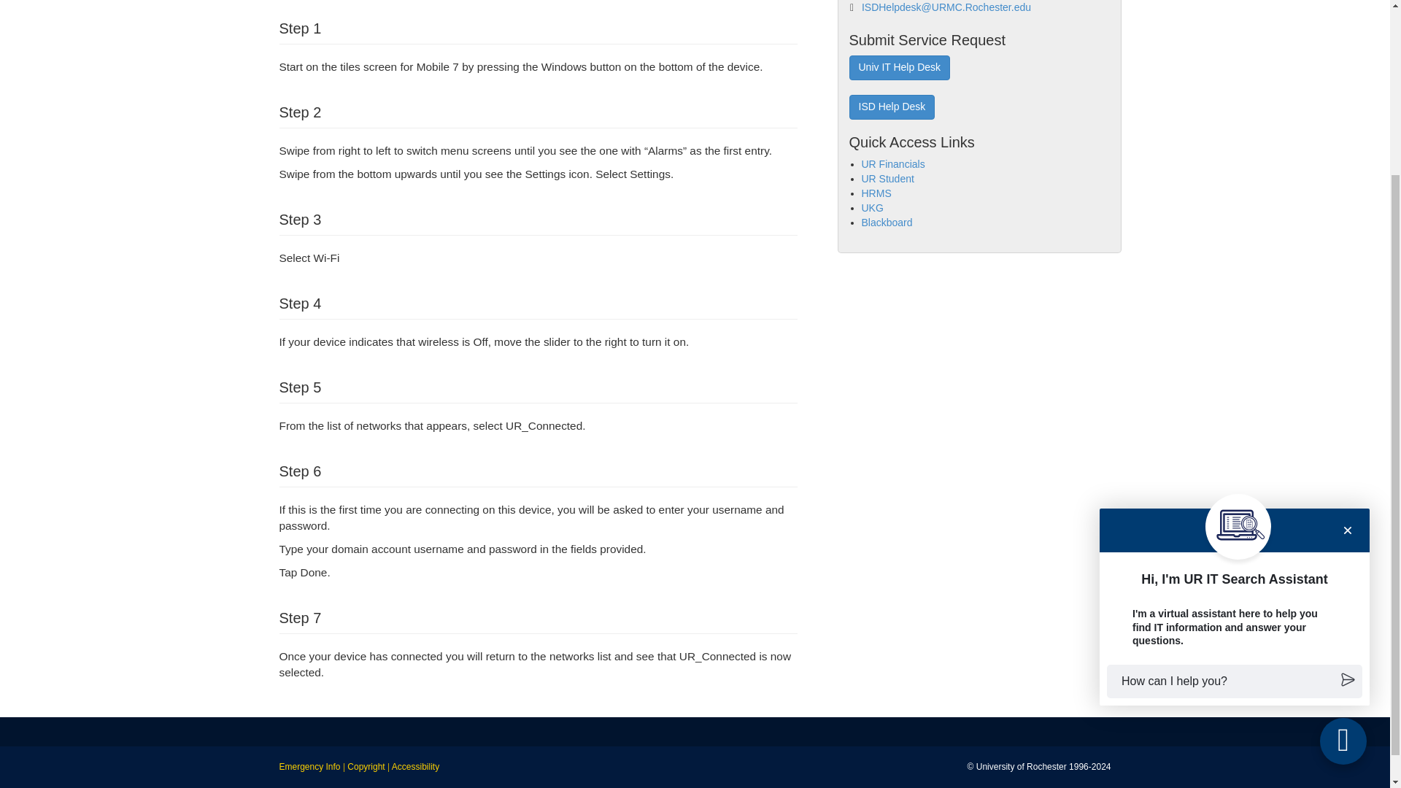 The height and width of the screenshot is (788, 1401). I want to click on Log in to Self Service for Univ IT Help Desk, so click(900, 67).